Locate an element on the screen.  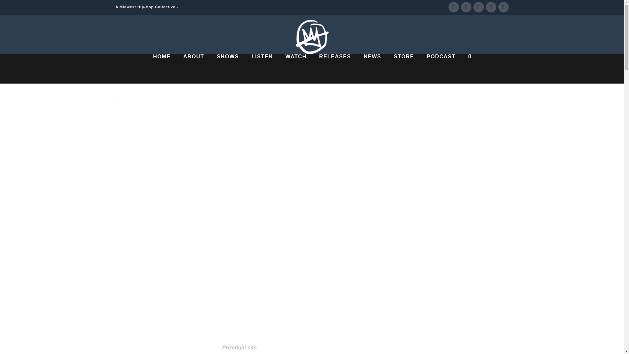
STORE is located at coordinates (404, 69).